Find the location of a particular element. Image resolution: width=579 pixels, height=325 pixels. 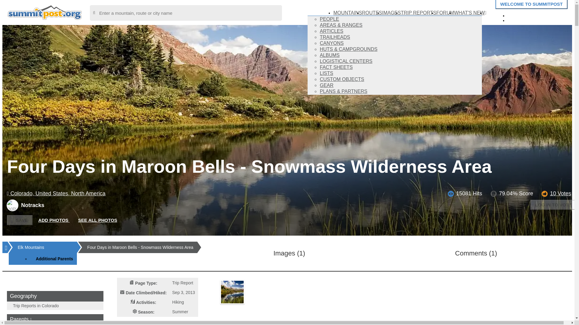

Score is located at coordinates (493, 194).